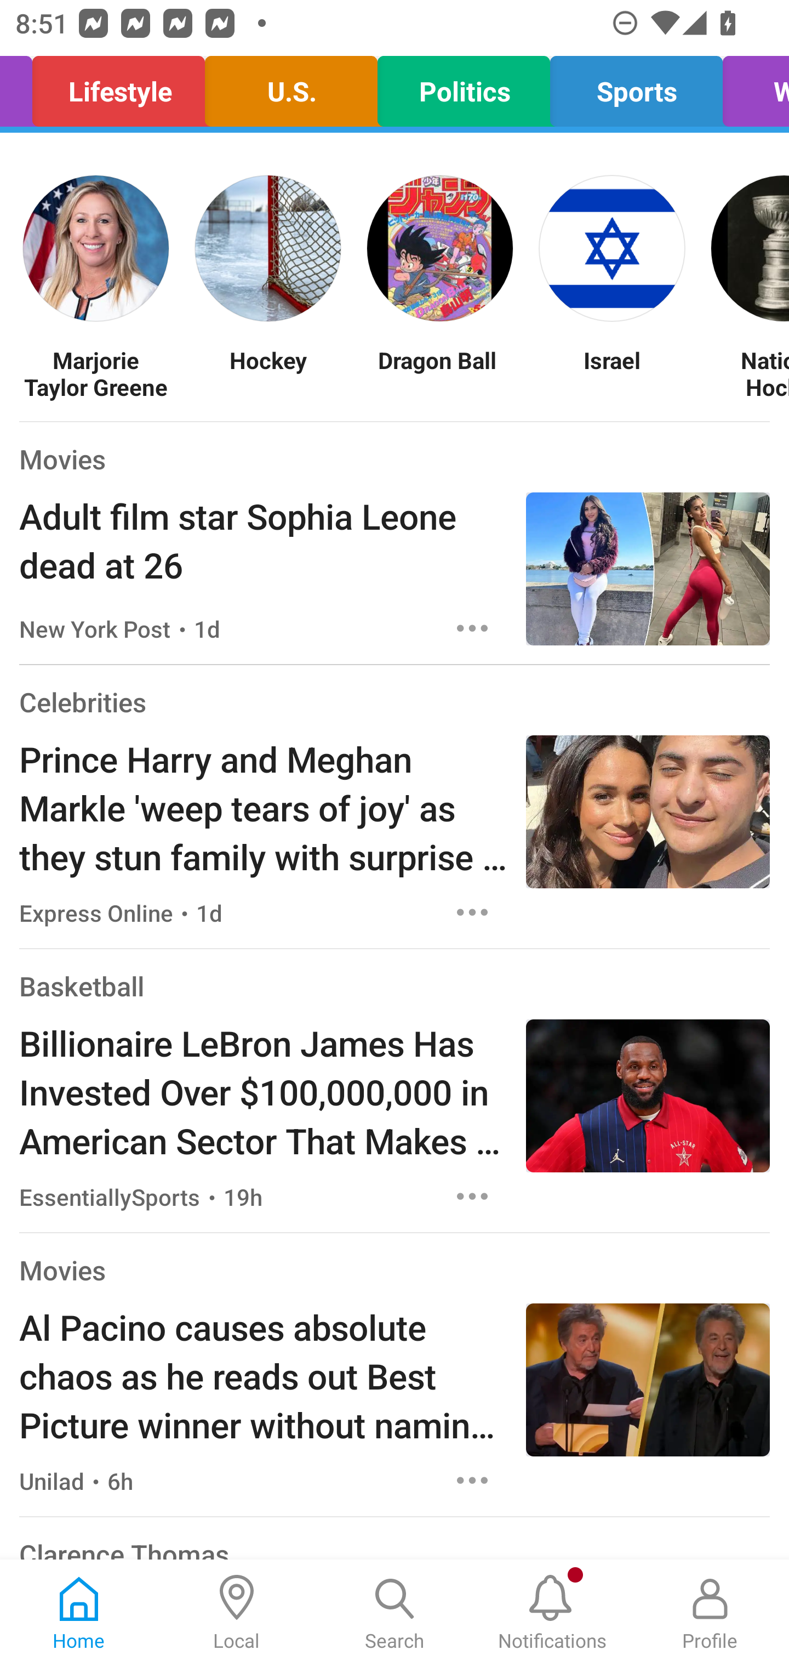  What do you see at coordinates (267, 373) in the screenshot?
I see `Hockey` at bounding box center [267, 373].